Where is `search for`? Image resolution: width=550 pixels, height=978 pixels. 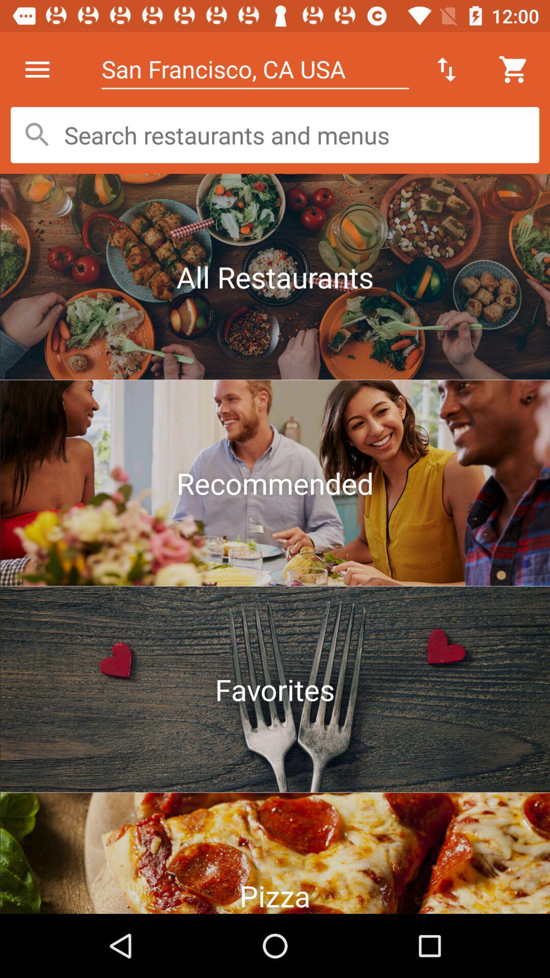 search for is located at coordinates (275, 135).